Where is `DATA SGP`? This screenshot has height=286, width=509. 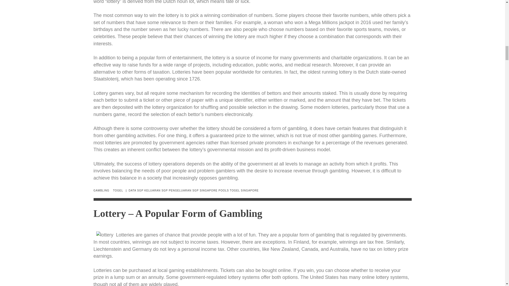 DATA SGP is located at coordinates (136, 190).